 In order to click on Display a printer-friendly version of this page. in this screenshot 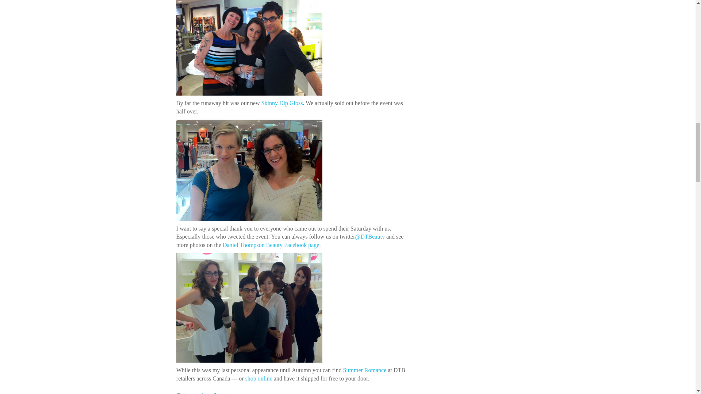, I will do `click(207, 393)`.